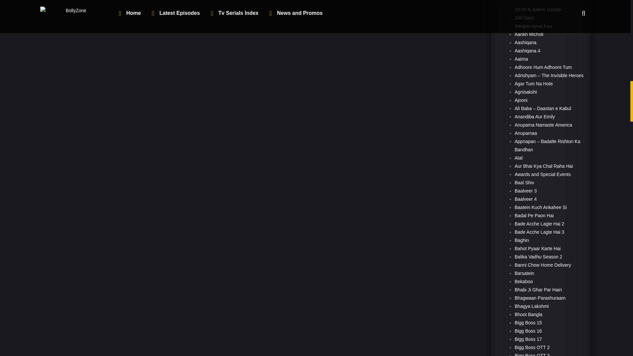 Image resolution: width=633 pixels, height=356 pixels. I want to click on Adhoore Hum Adhoore Tum, so click(543, 67).